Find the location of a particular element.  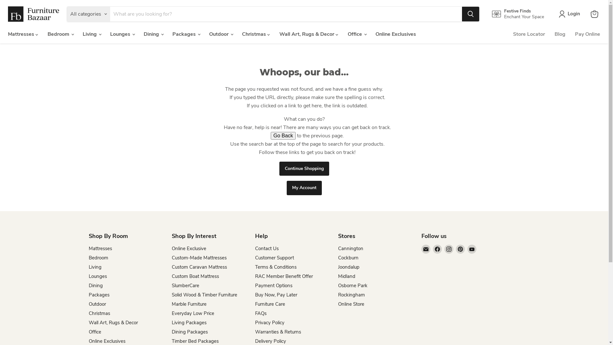

Living Packages is located at coordinates (189, 323).